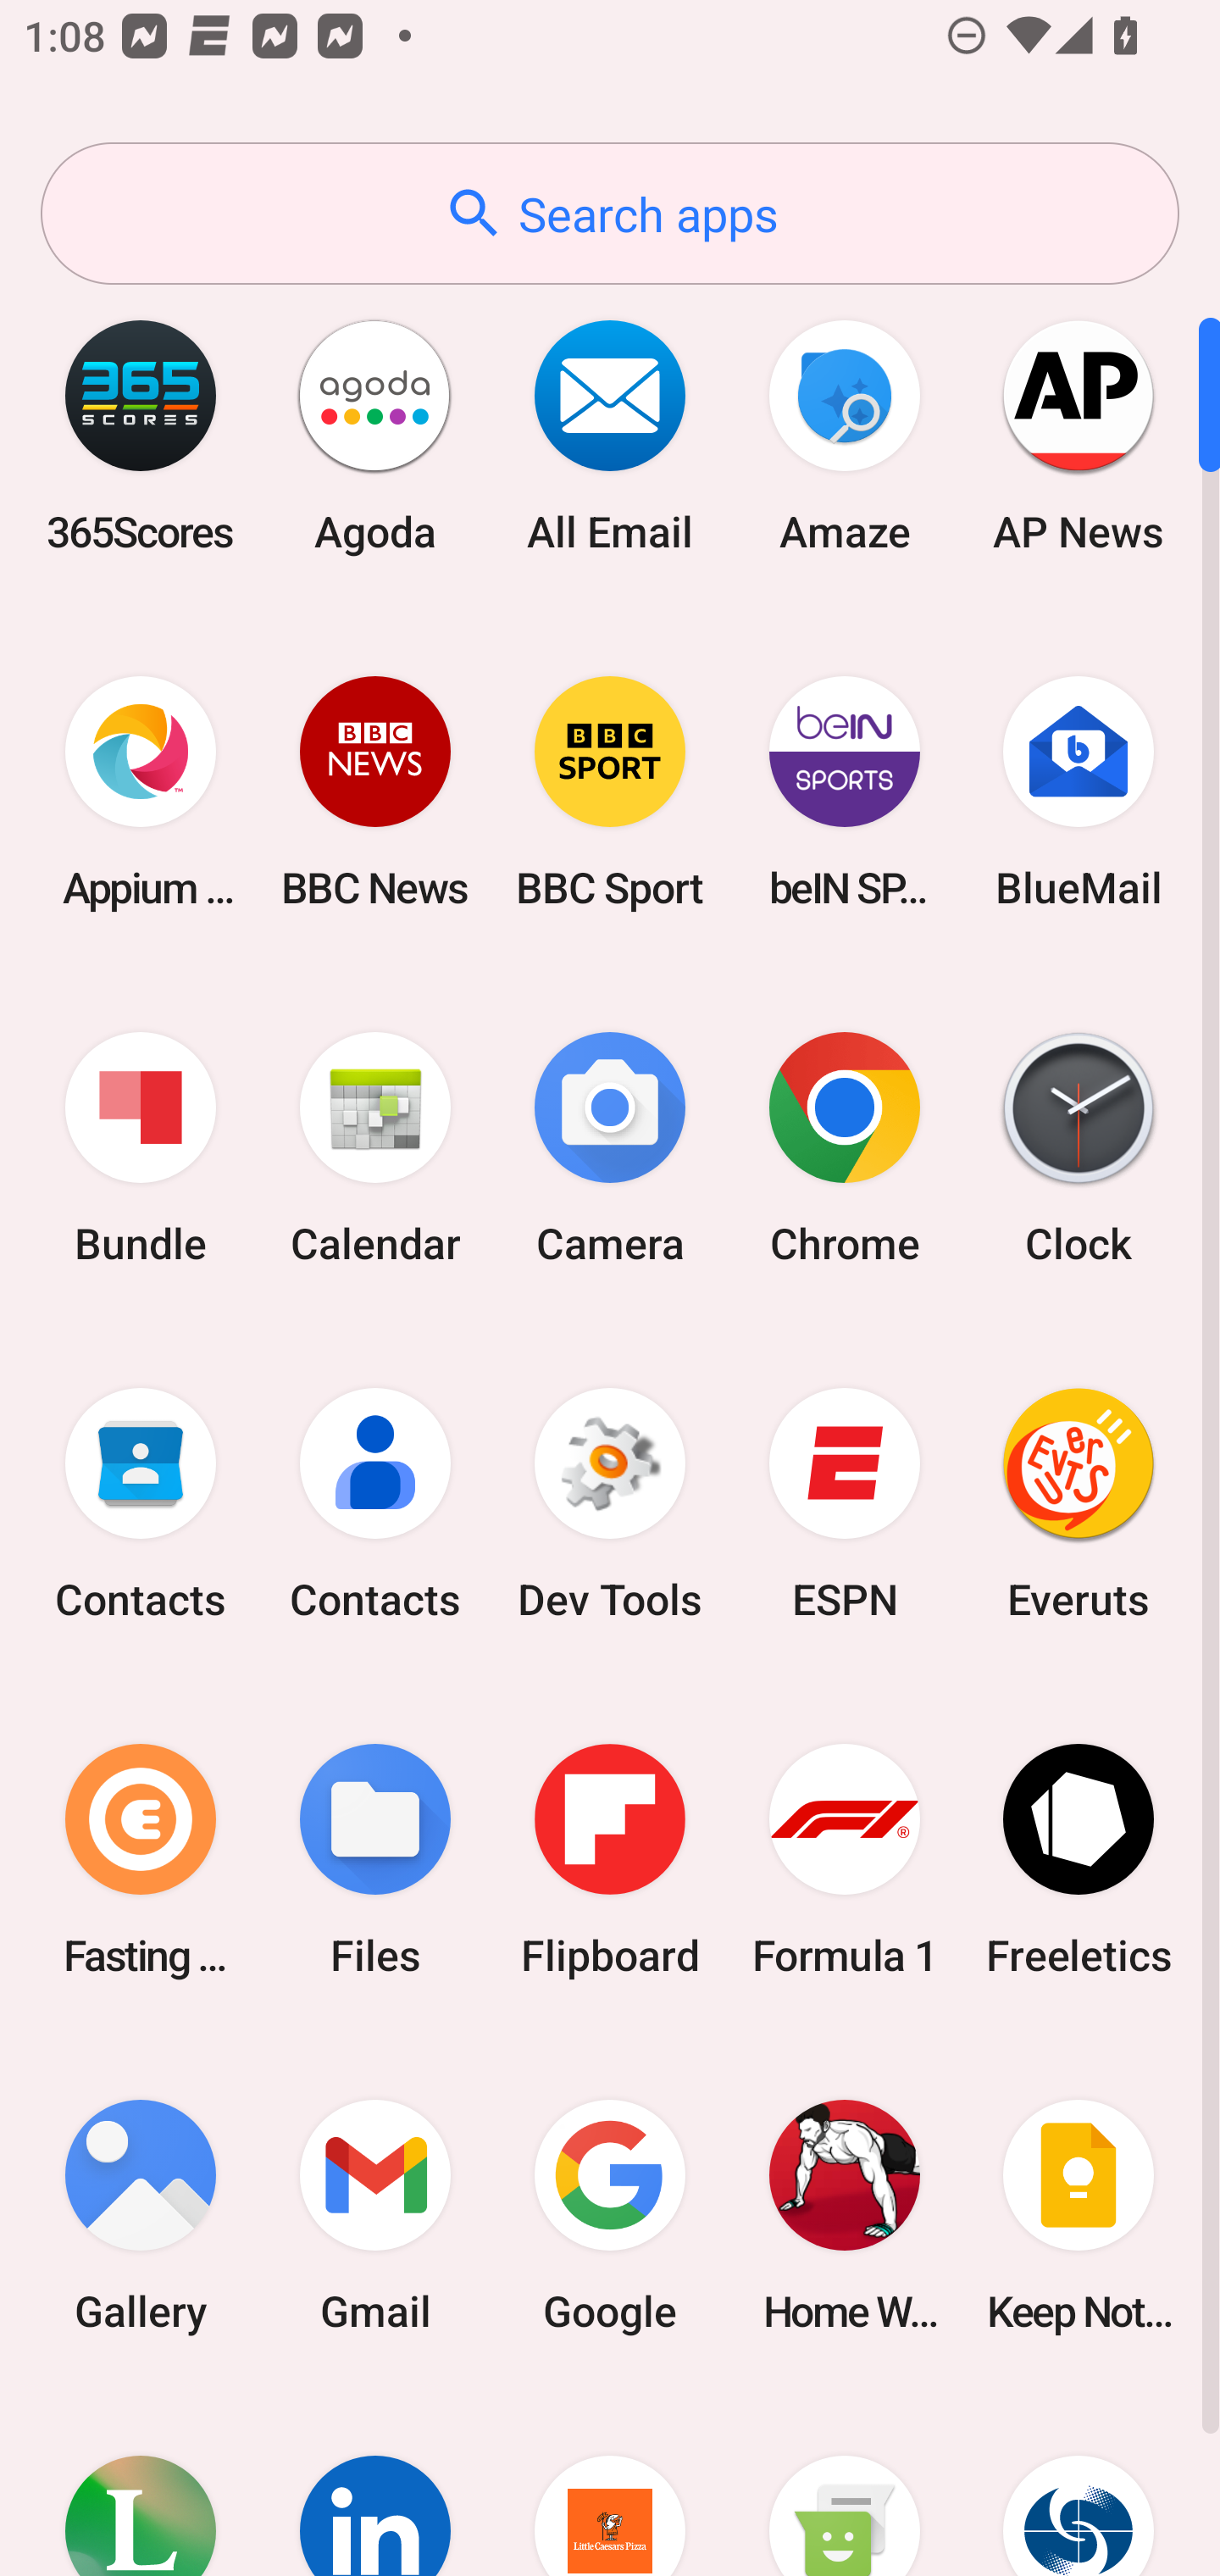 The image size is (1220, 2576). Describe the element at coordinates (375, 1149) in the screenshot. I see `Calendar` at that location.